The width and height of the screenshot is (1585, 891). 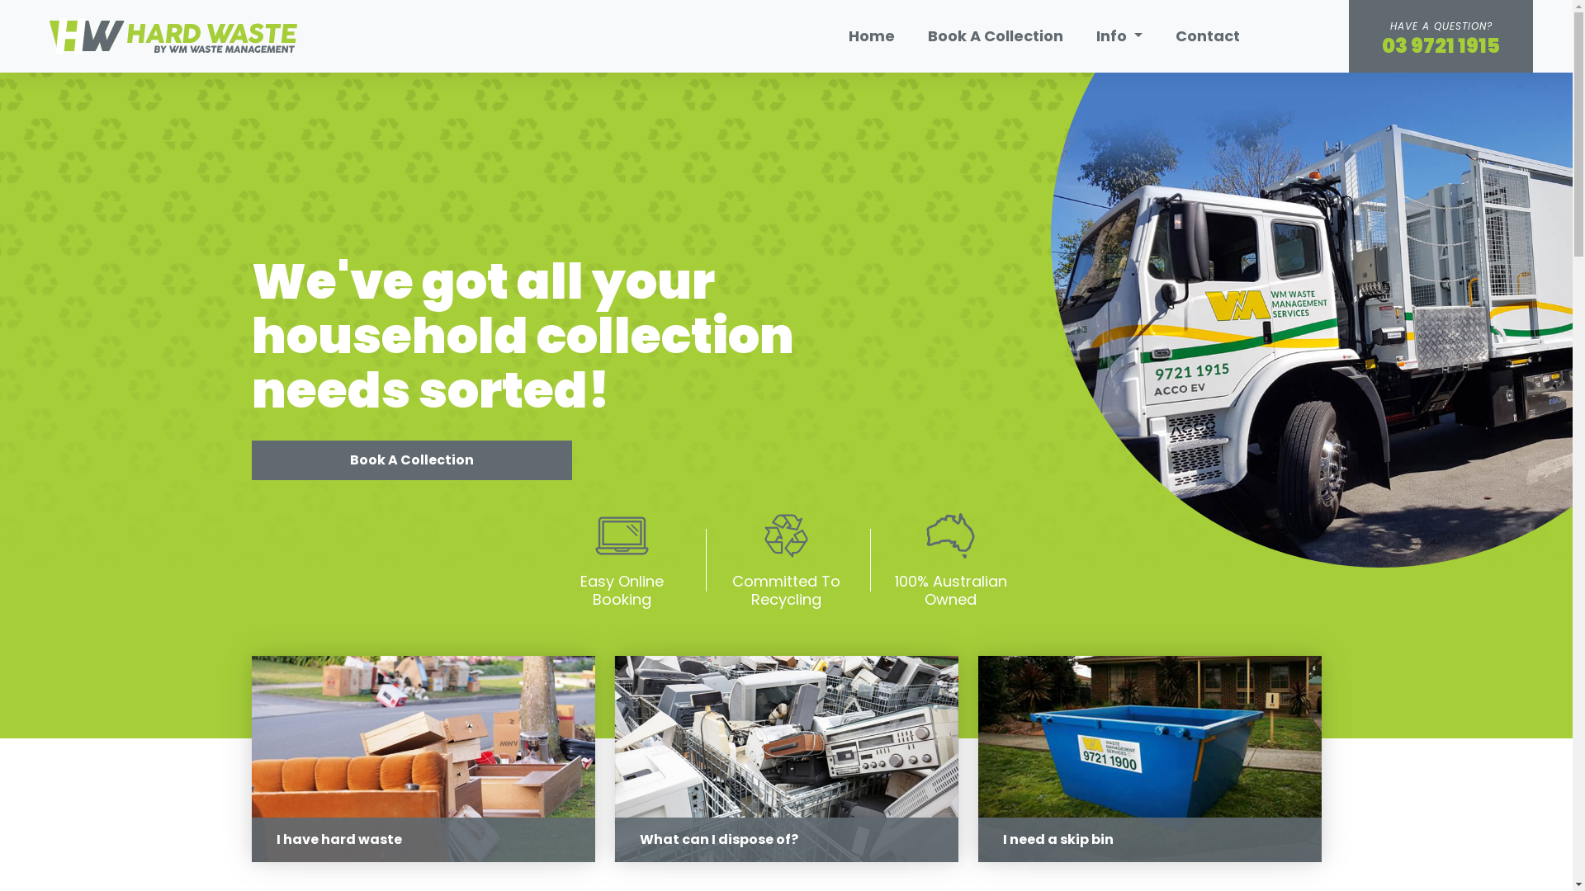 What do you see at coordinates (1119, 36) in the screenshot?
I see `Info` at bounding box center [1119, 36].